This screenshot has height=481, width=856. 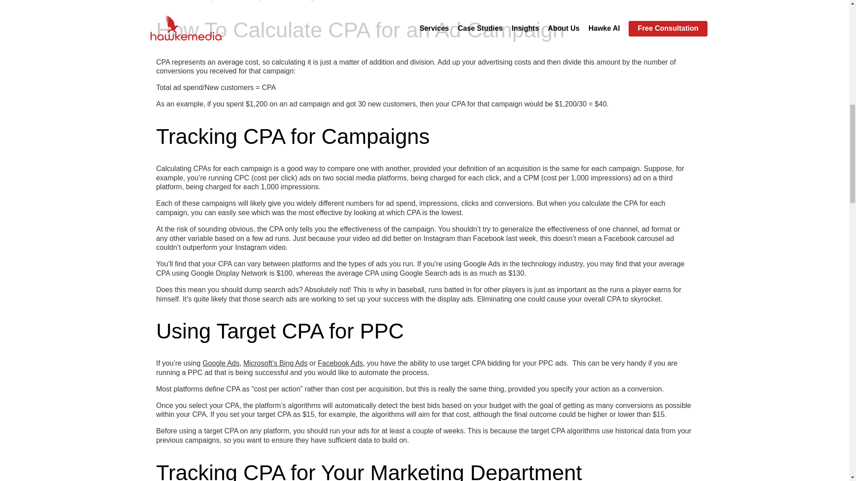 What do you see at coordinates (340, 363) in the screenshot?
I see `Facebook Ads` at bounding box center [340, 363].